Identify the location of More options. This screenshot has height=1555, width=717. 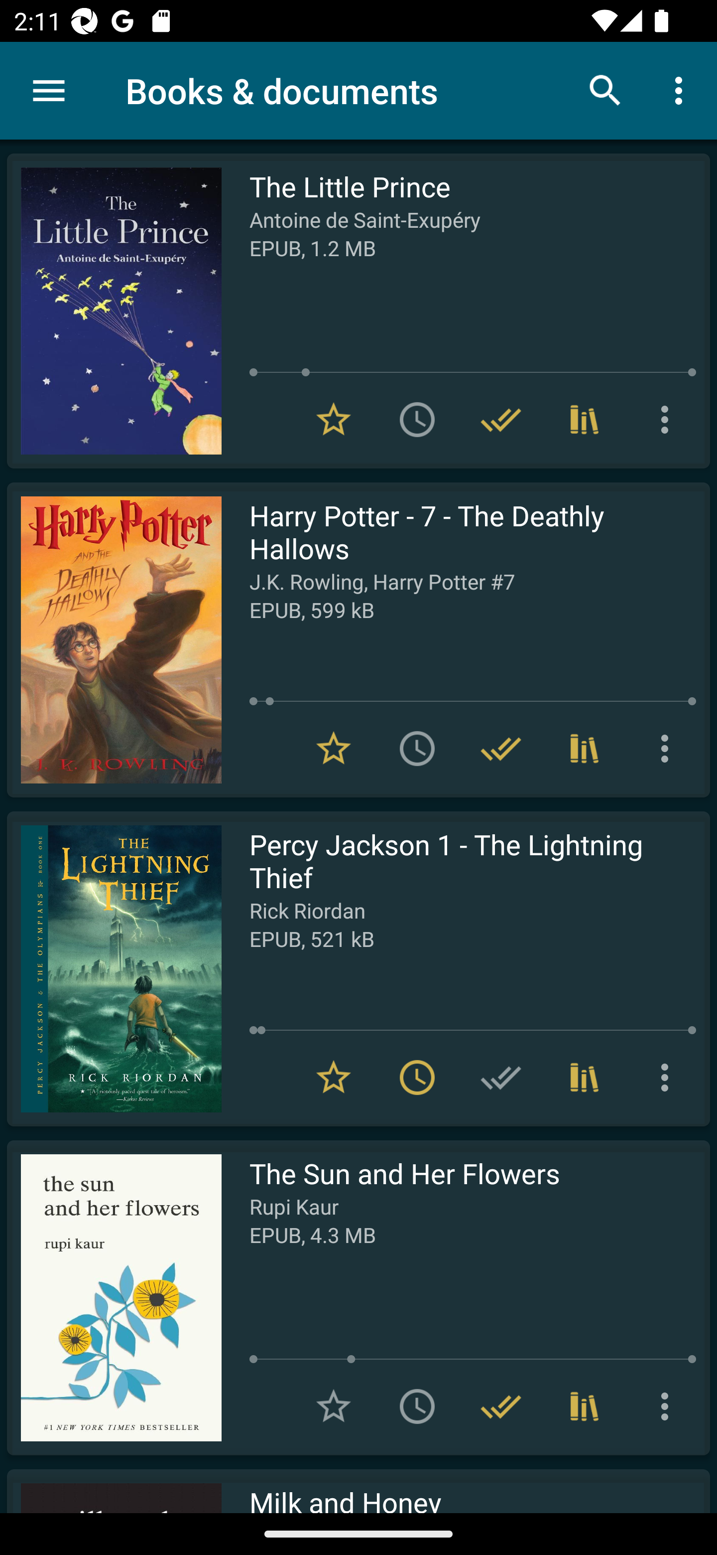
(682, 90).